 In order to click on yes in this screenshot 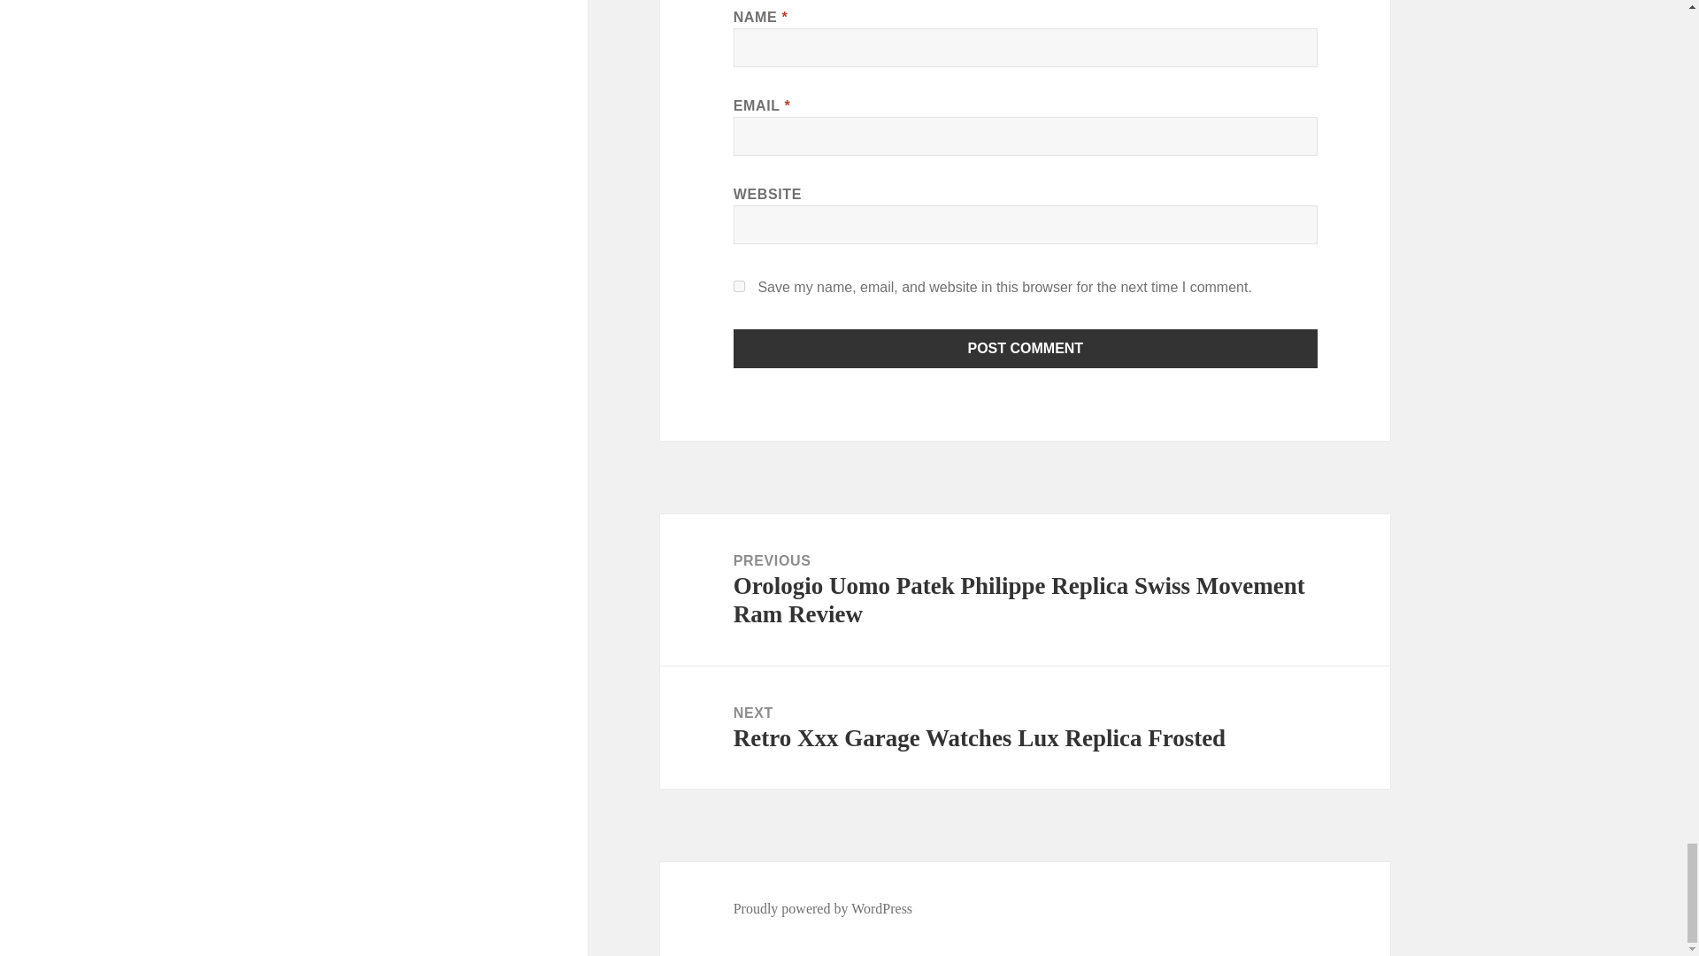, I will do `click(1026, 348)`.